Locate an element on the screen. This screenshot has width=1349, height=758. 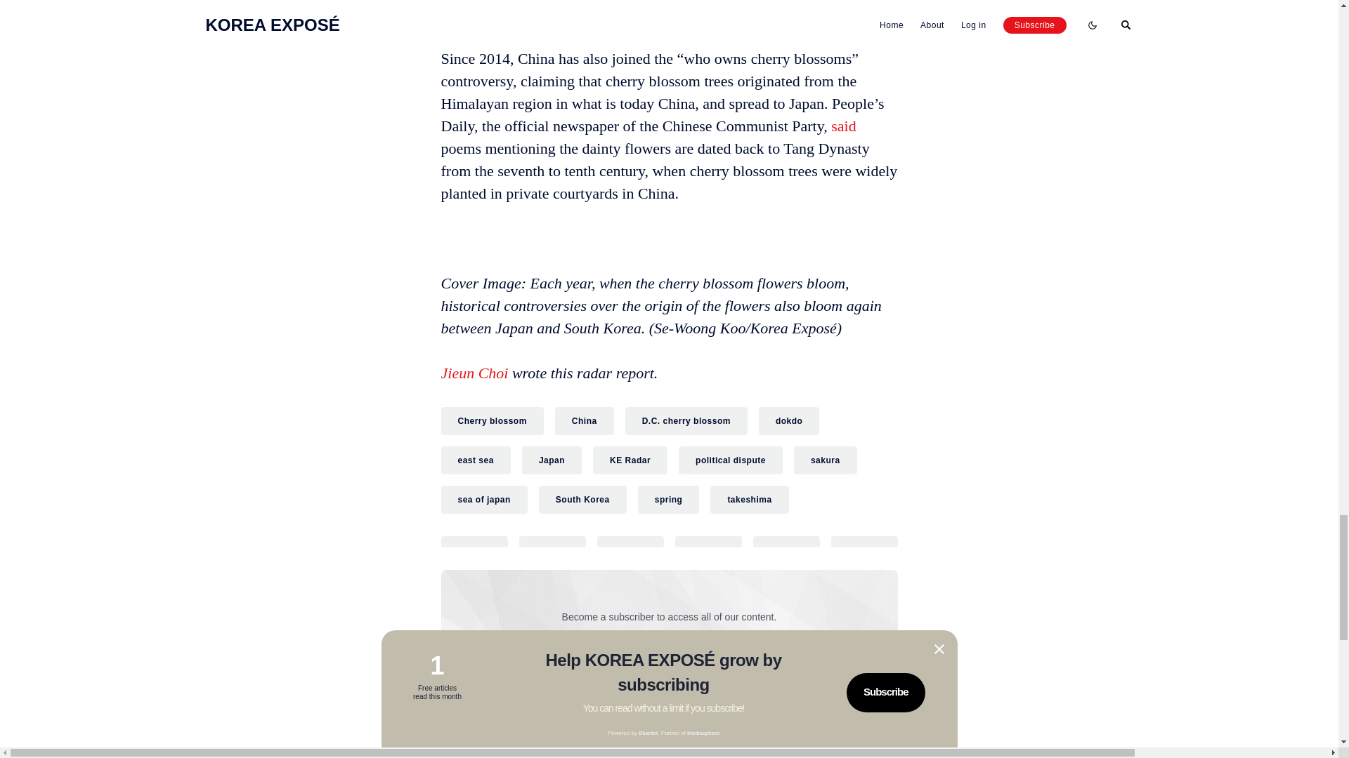
said is located at coordinates (843, 126).